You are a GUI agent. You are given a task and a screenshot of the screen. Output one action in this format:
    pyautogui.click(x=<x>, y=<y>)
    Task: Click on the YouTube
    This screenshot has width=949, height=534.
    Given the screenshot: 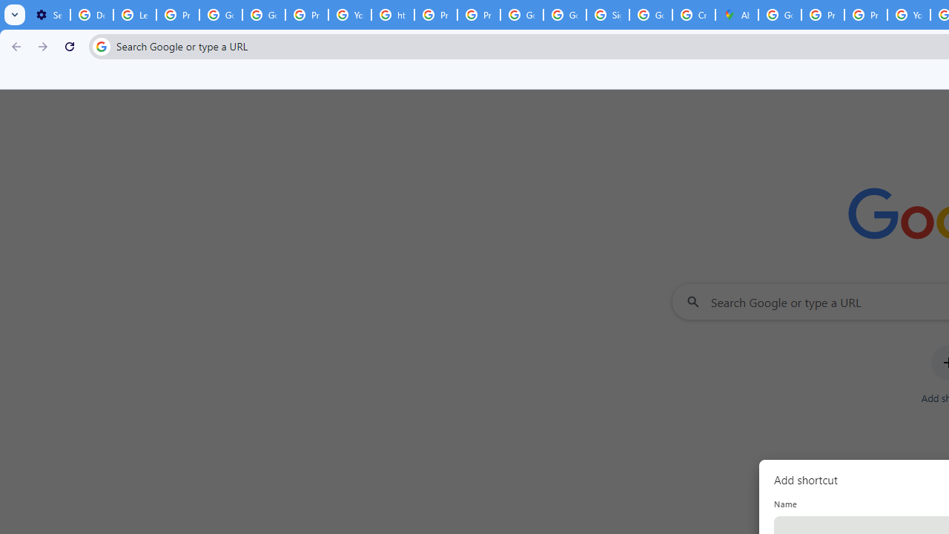 What is the action you would take?
    pyautogui.click(x=349, y=15)
    